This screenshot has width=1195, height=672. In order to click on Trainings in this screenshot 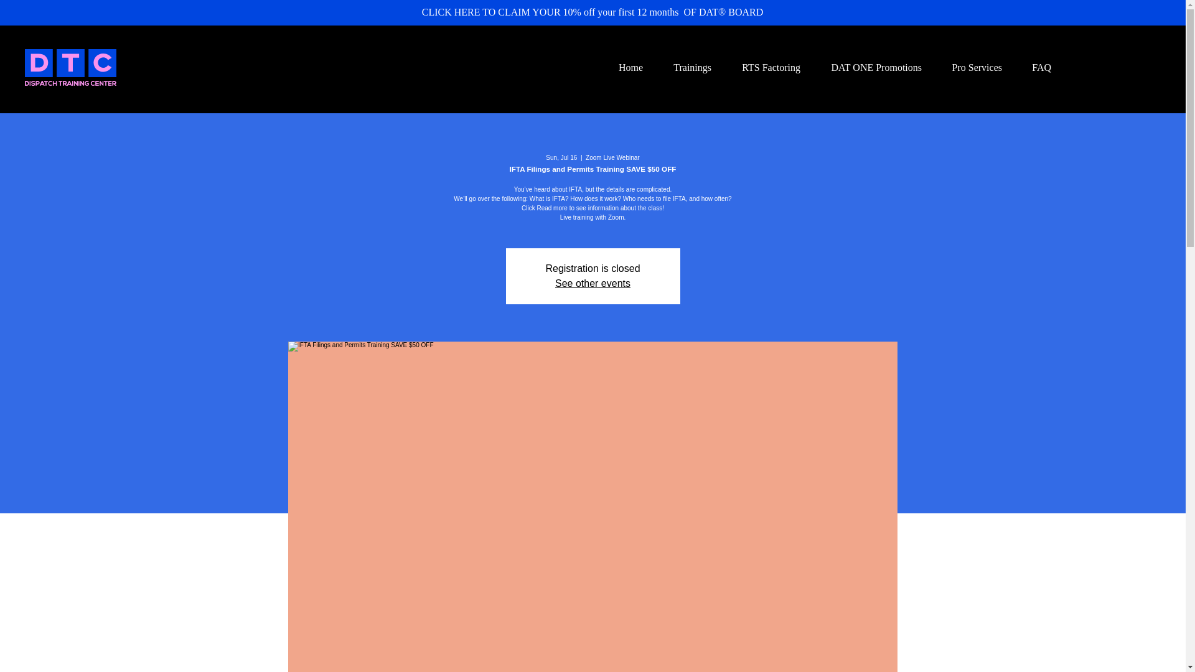, I will do `click(686, 67)`.